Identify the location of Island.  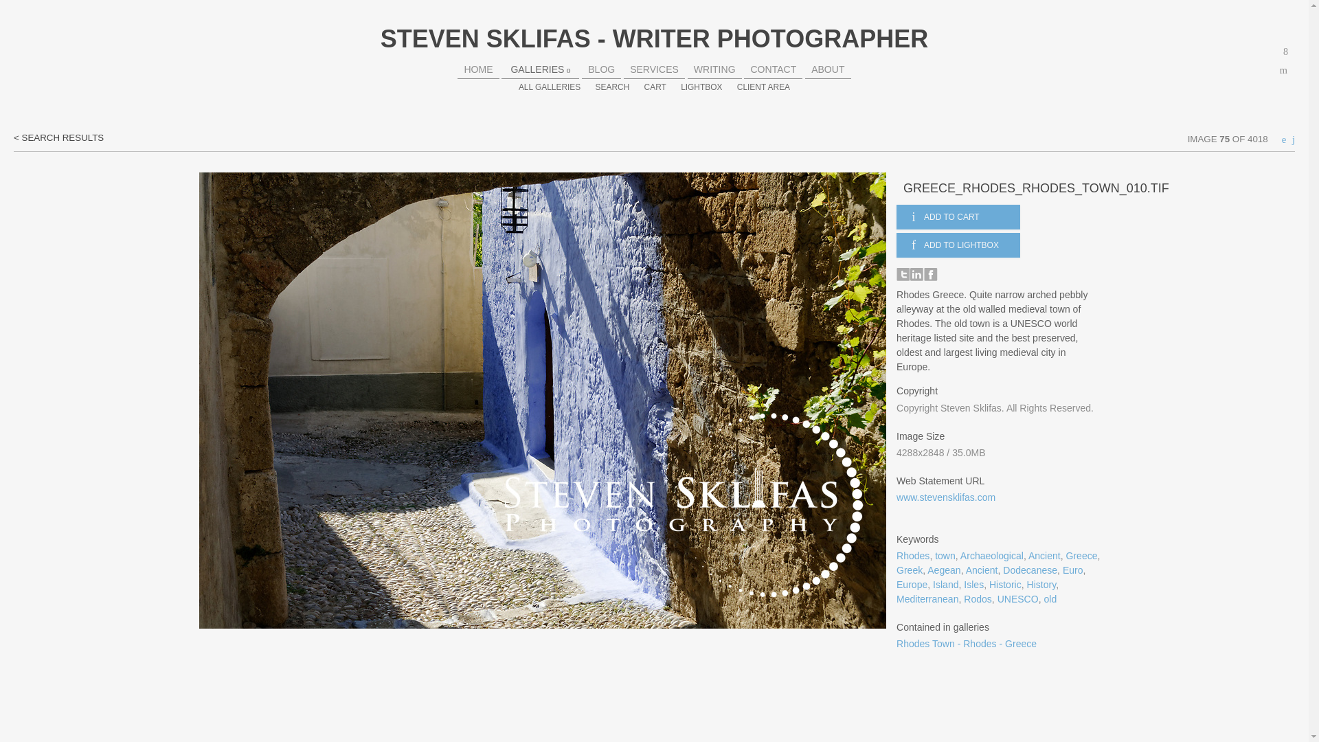
(945, 584).